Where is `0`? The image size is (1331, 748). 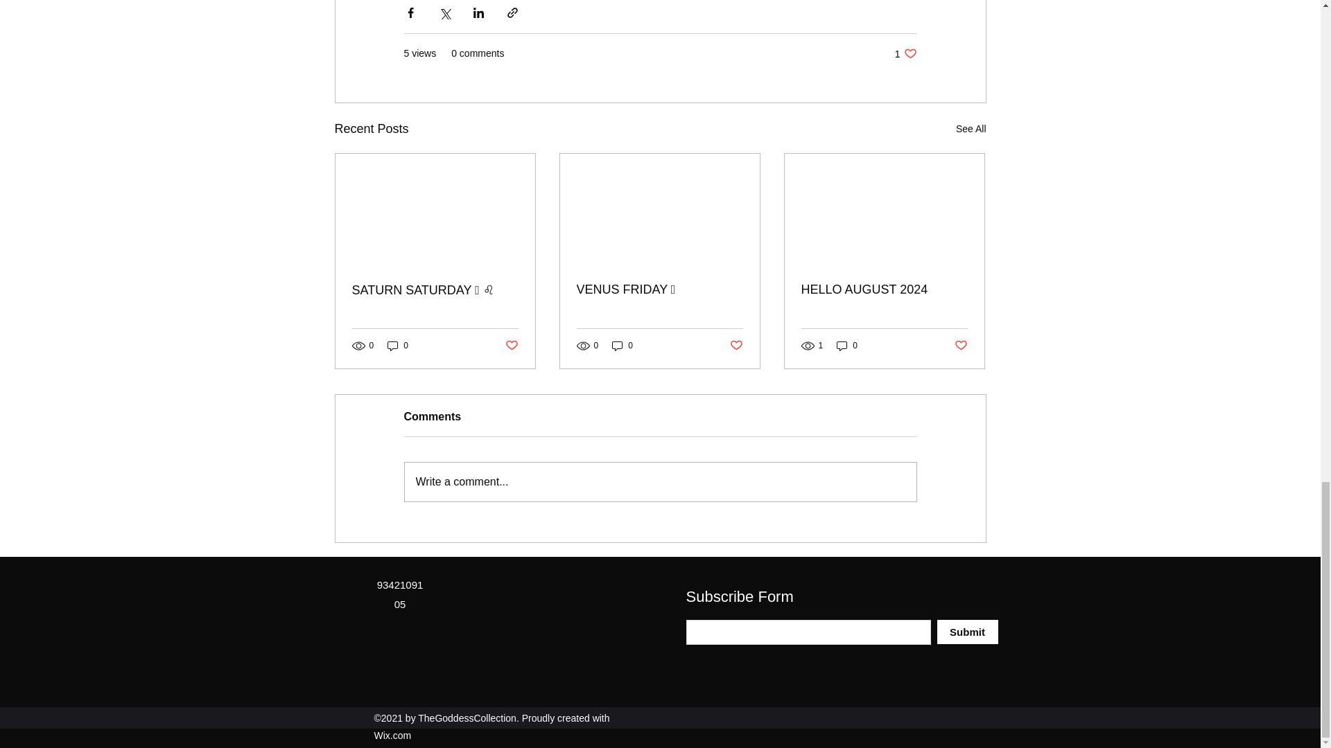
0 is located at coordinates (623, 346).